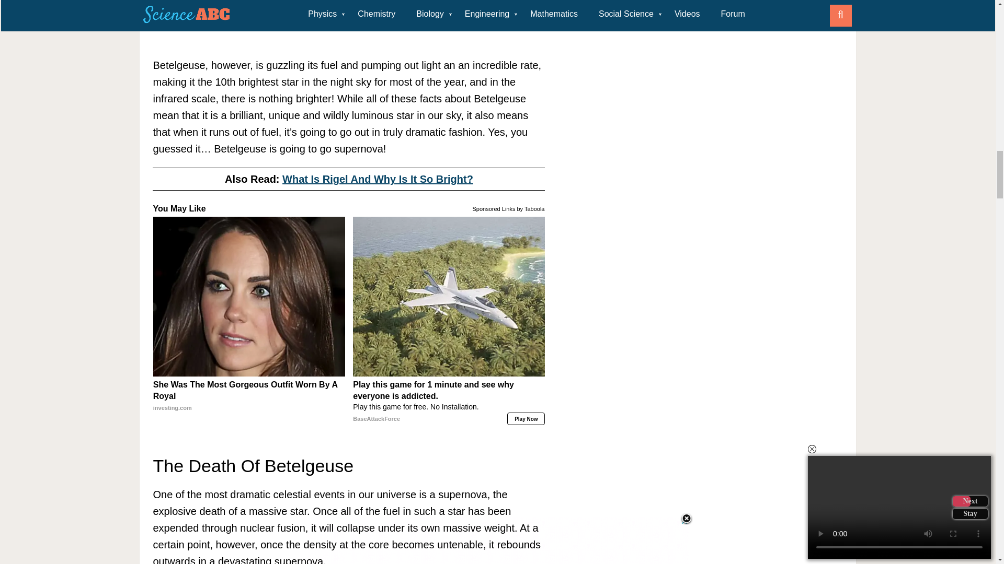  Describe the element at coordinates (449, 407) in the screenshot. I see `"Description: Play this game for free. No Installation."` at that location.